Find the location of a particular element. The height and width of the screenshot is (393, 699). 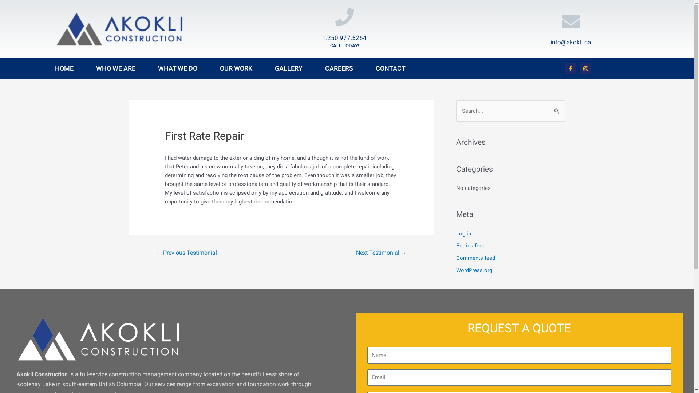

WHAT WE DO is located at coordinates (178, 68).